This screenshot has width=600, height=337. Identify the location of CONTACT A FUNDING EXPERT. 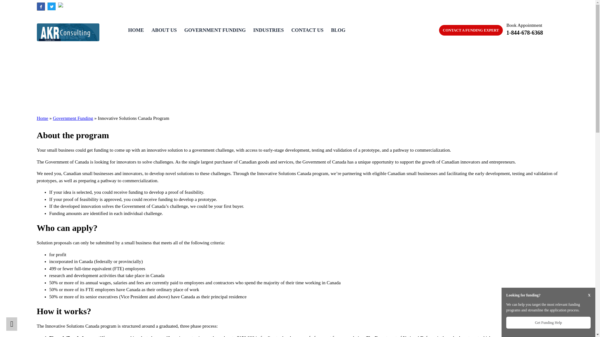
(471, 30).